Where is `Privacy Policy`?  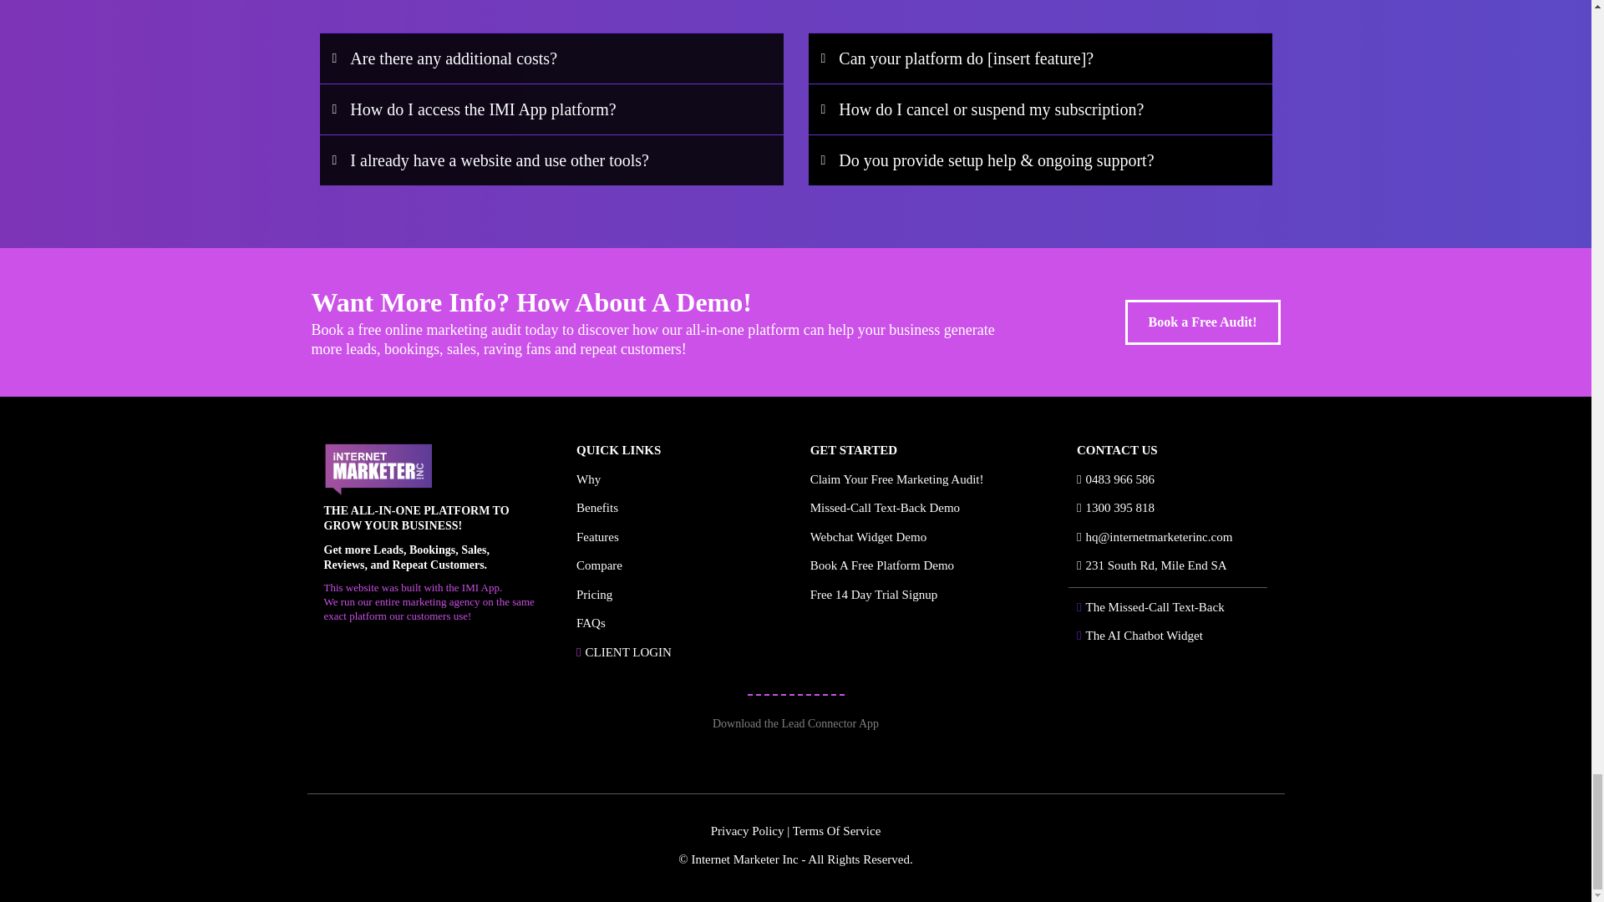 Privacy Policy is located at coordinates (747, 831).